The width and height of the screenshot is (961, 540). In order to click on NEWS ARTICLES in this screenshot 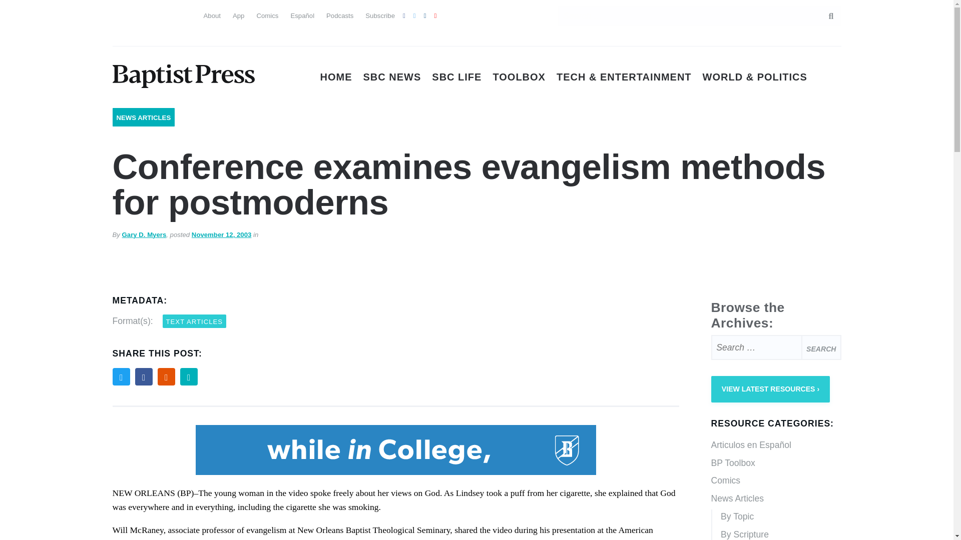, I will do `click(143, 117)`.